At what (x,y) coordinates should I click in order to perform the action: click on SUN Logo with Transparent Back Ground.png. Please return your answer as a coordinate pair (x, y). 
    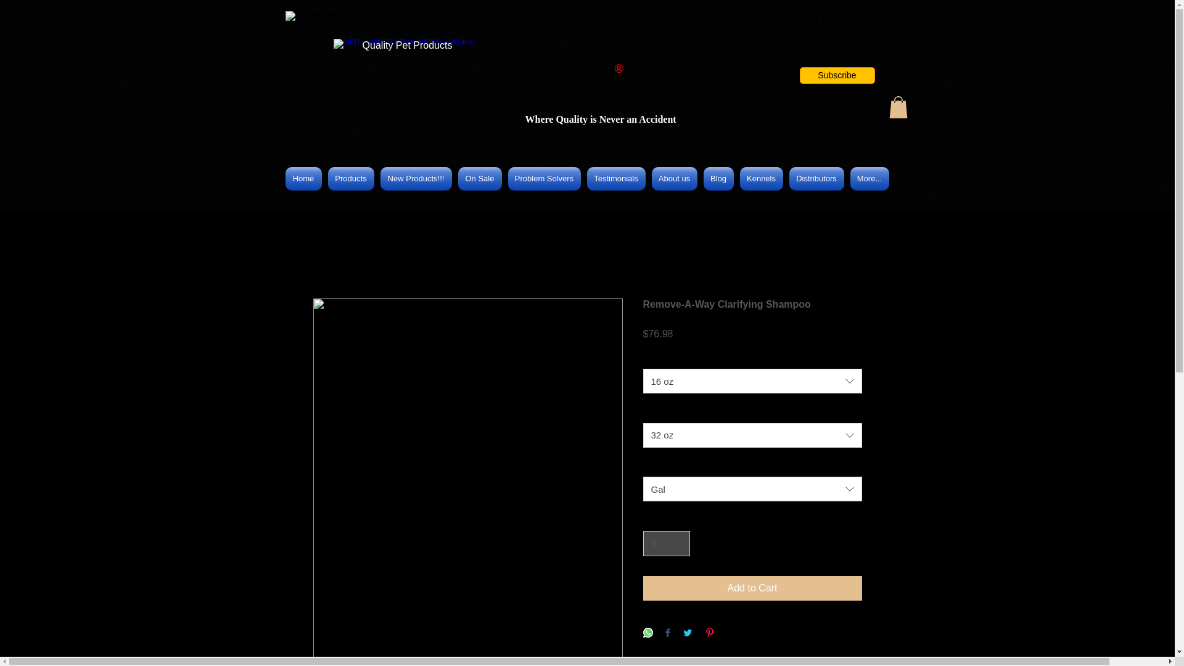
    Looking at the image, I should click on (319, 36).